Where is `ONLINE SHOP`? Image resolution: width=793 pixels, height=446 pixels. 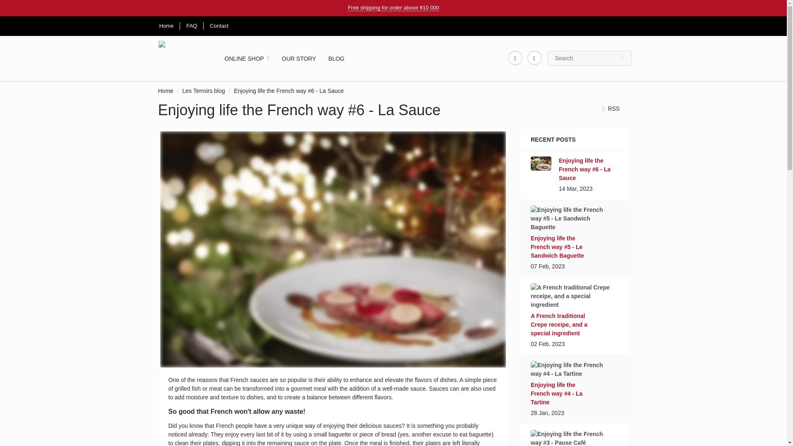
ONLINE SHOP is located at coordinates (247, 59).